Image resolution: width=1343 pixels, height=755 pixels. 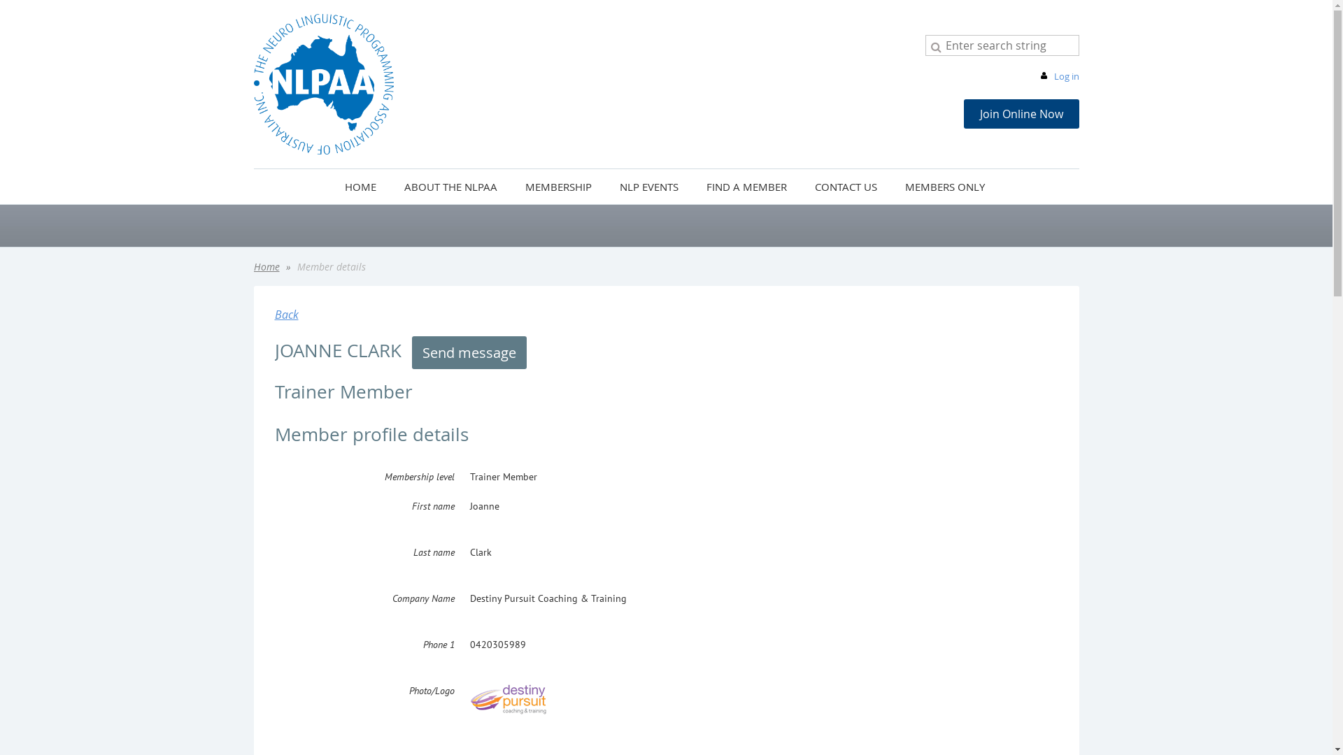 I want to click on Send message, so click(x=469, y=352).